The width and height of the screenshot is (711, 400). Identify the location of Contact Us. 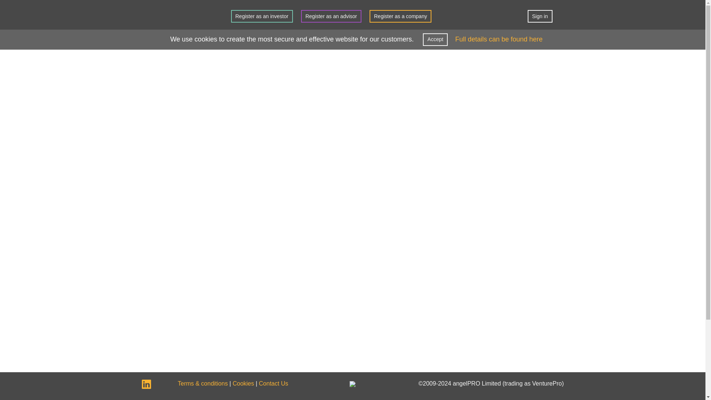
(273, 384).